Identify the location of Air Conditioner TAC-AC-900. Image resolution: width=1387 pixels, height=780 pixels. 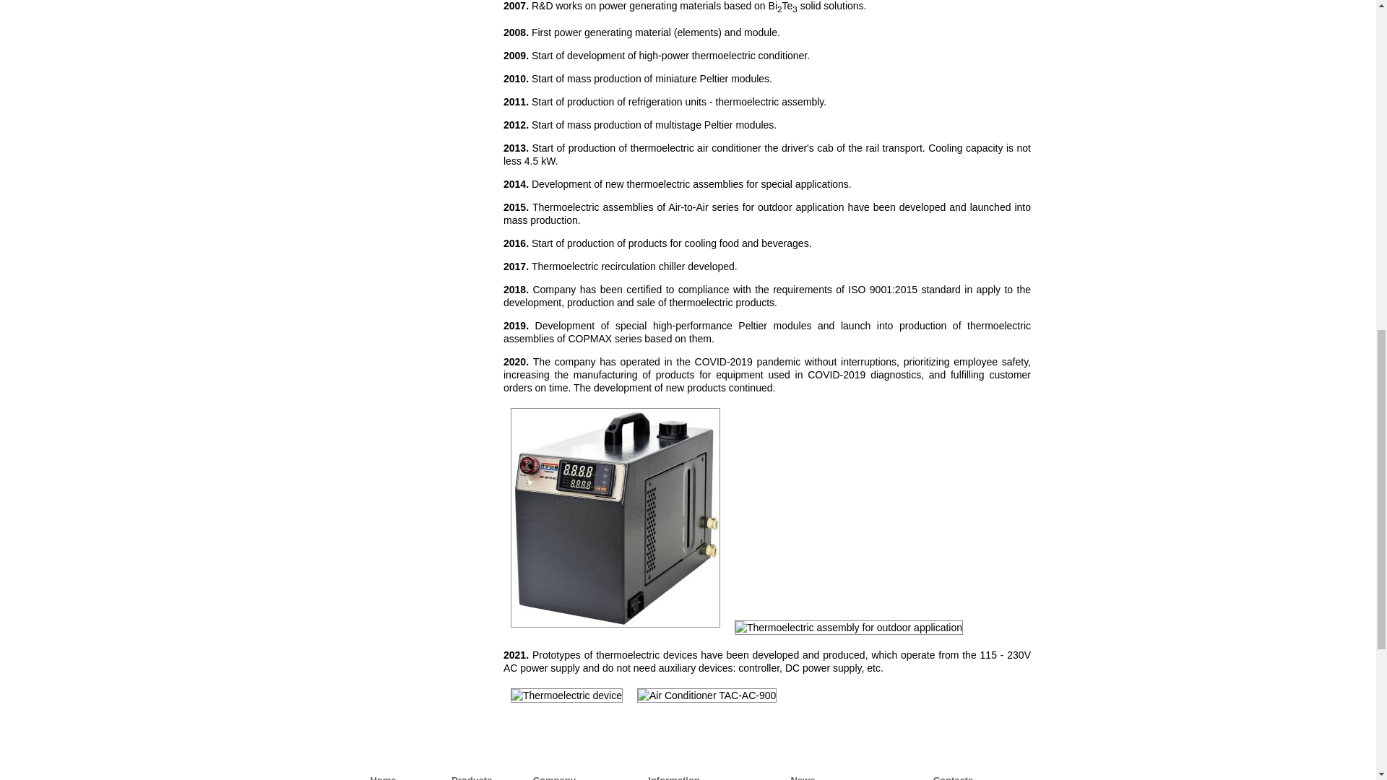
(707, 695).